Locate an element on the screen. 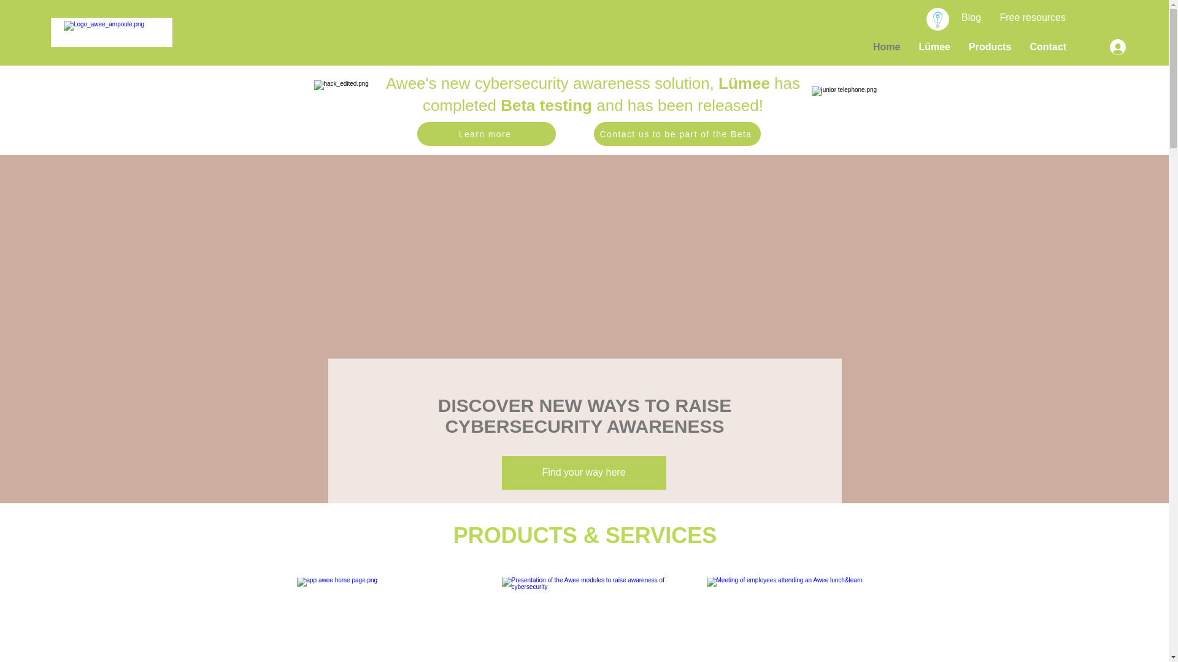  Contact is located at coordinates (1048, 47).